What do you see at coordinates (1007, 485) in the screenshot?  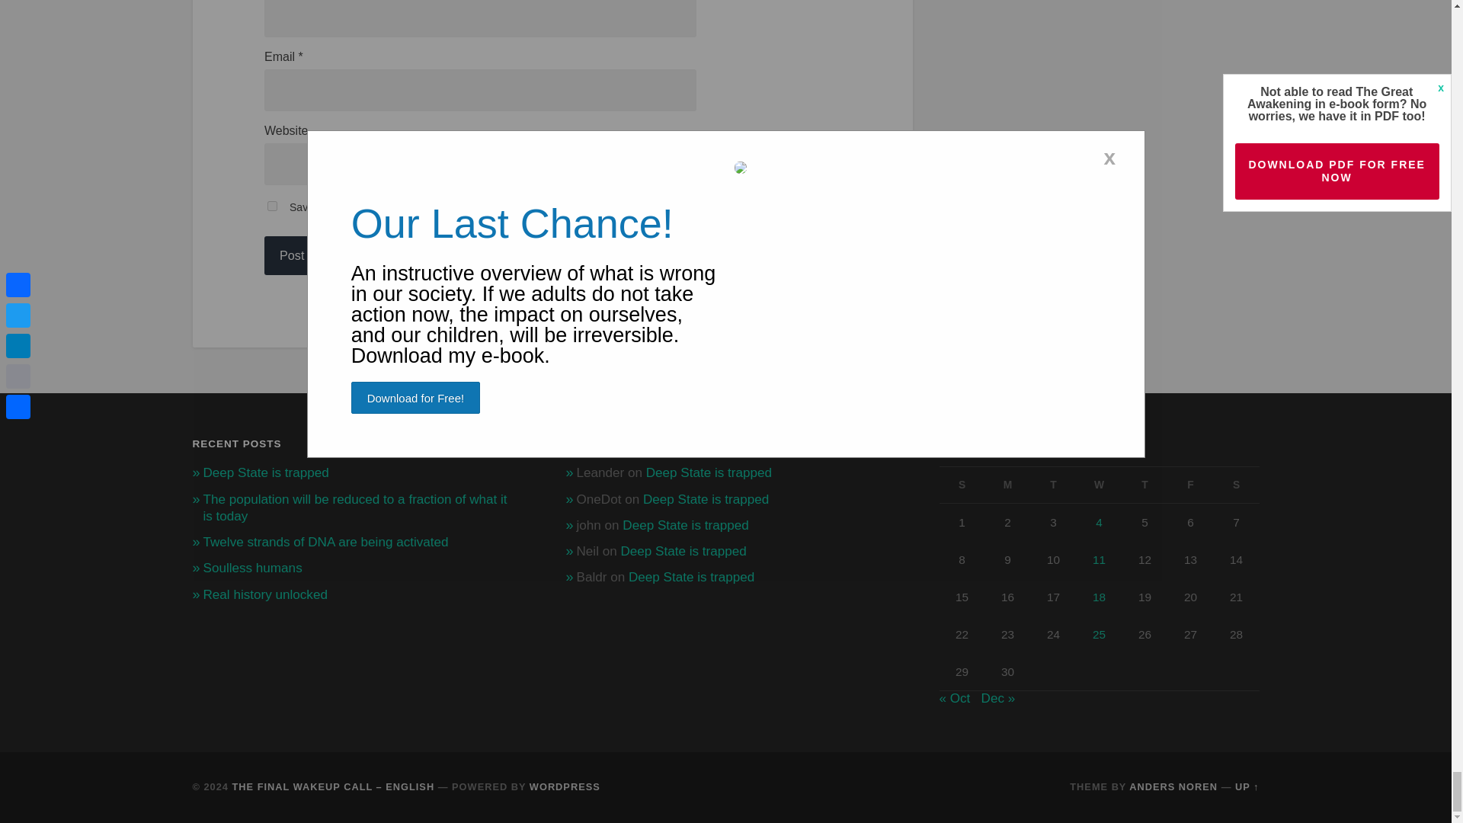 I see `Monday` at bounding box center [1007, 485].